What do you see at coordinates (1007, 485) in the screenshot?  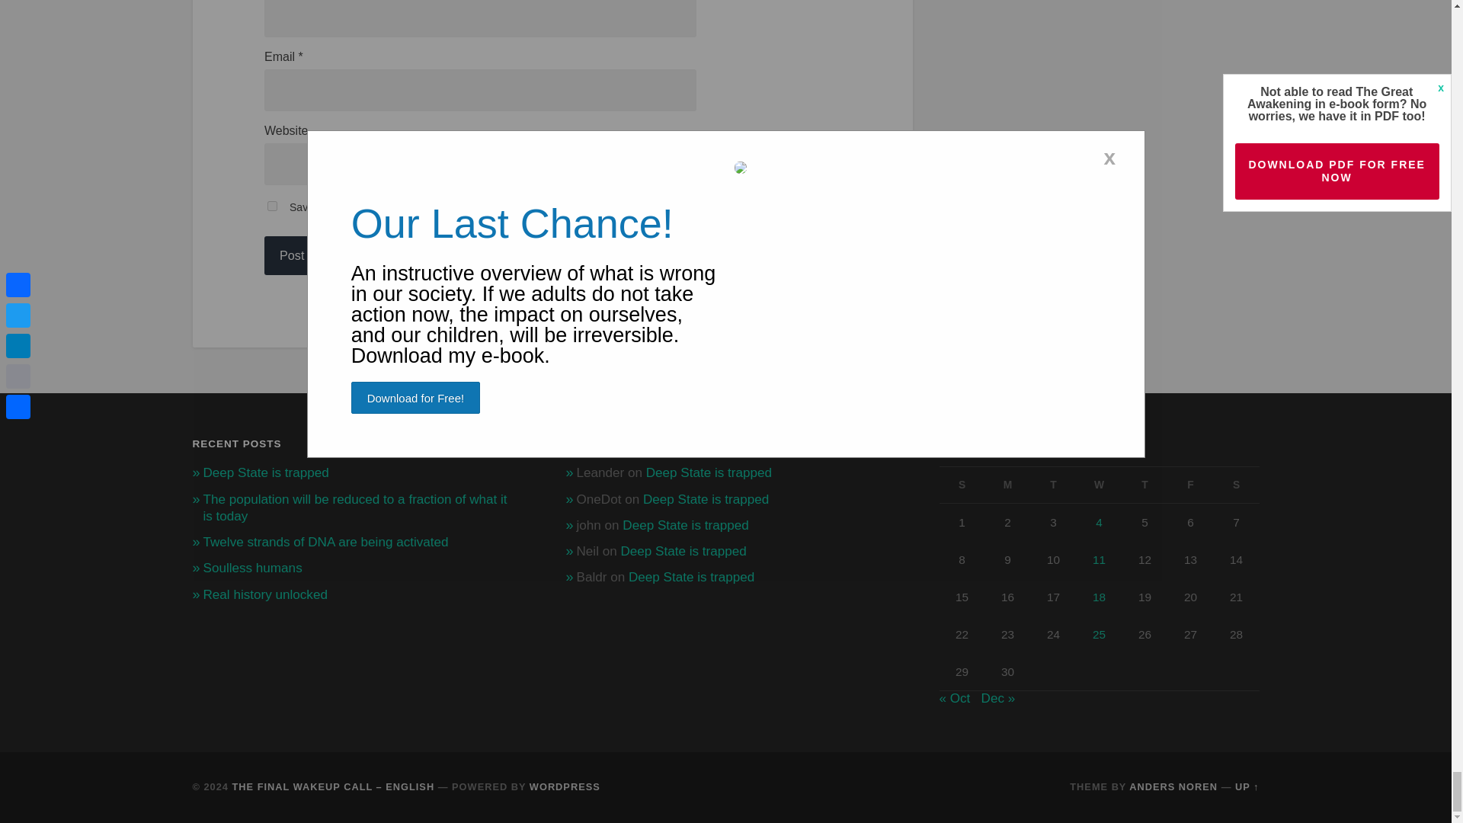 I see `Monday` at bounding box center [1007, 485].